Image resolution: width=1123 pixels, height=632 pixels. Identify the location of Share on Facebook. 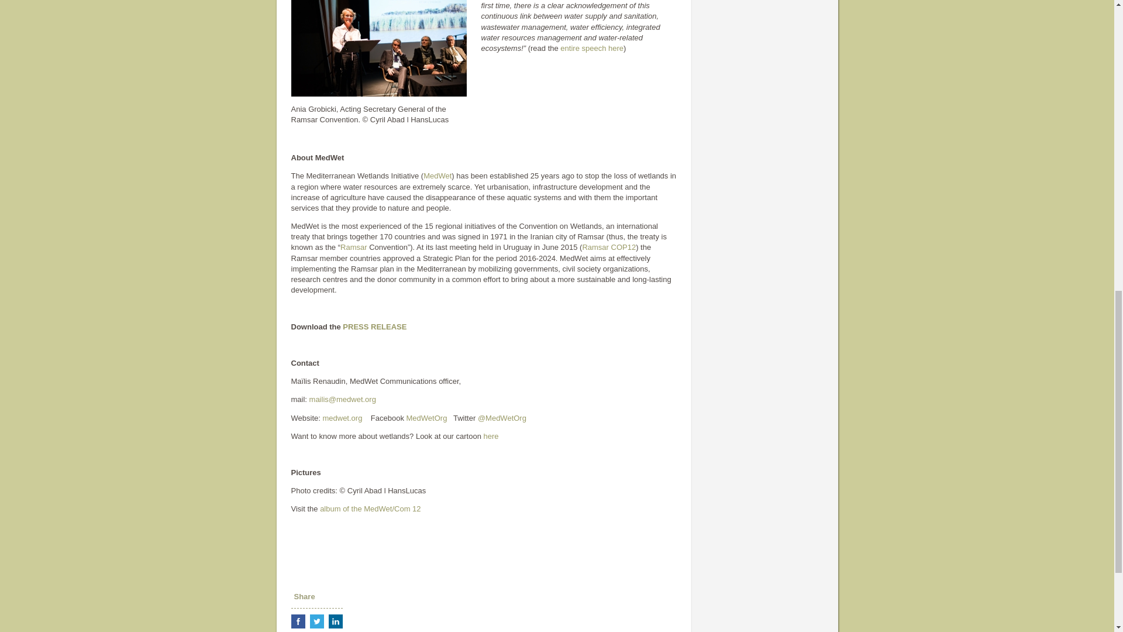
(298, 621).